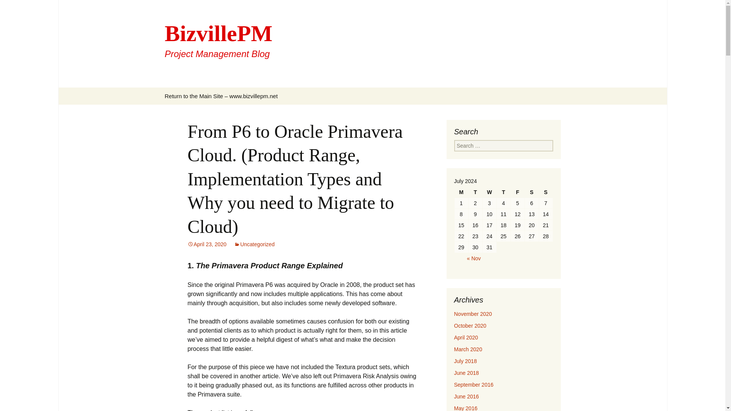 The height and width of the screenshot is (411, 731). I want to click on Wednesday, so click(489, 192).